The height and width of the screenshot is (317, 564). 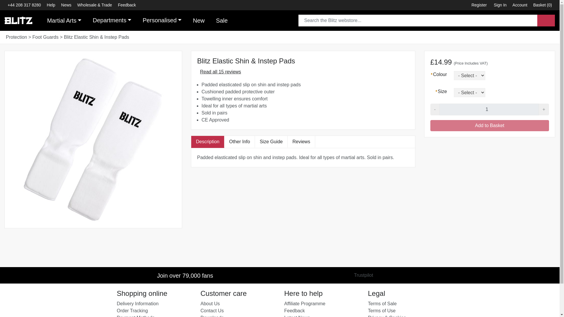 I want to click on Sign In, so click(x=500, y=5).